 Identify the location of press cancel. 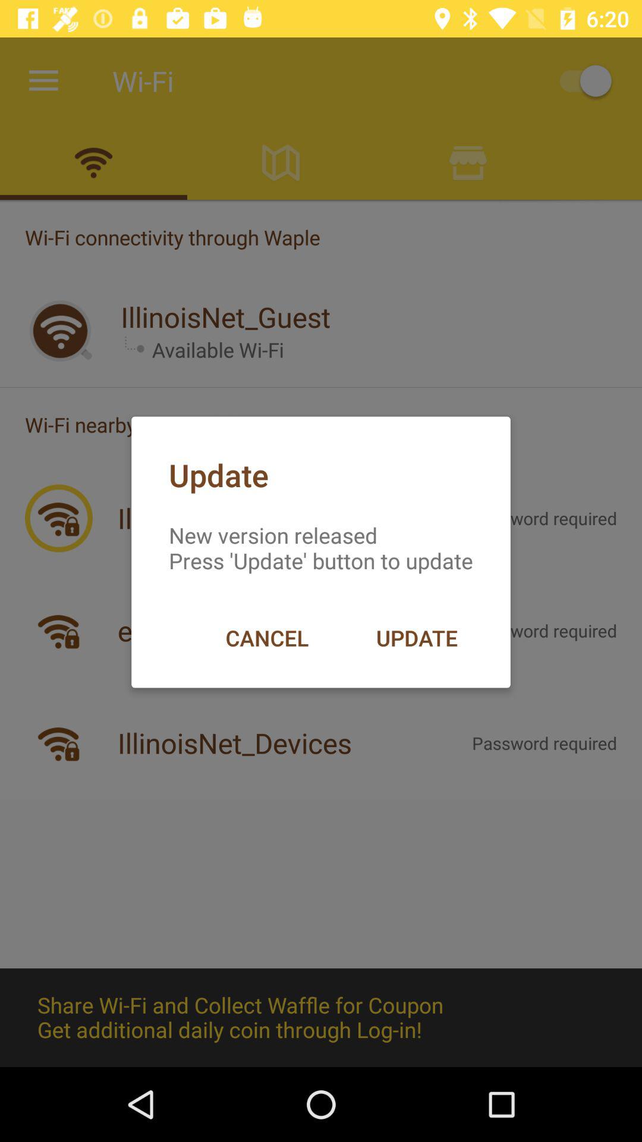
(266, 638).